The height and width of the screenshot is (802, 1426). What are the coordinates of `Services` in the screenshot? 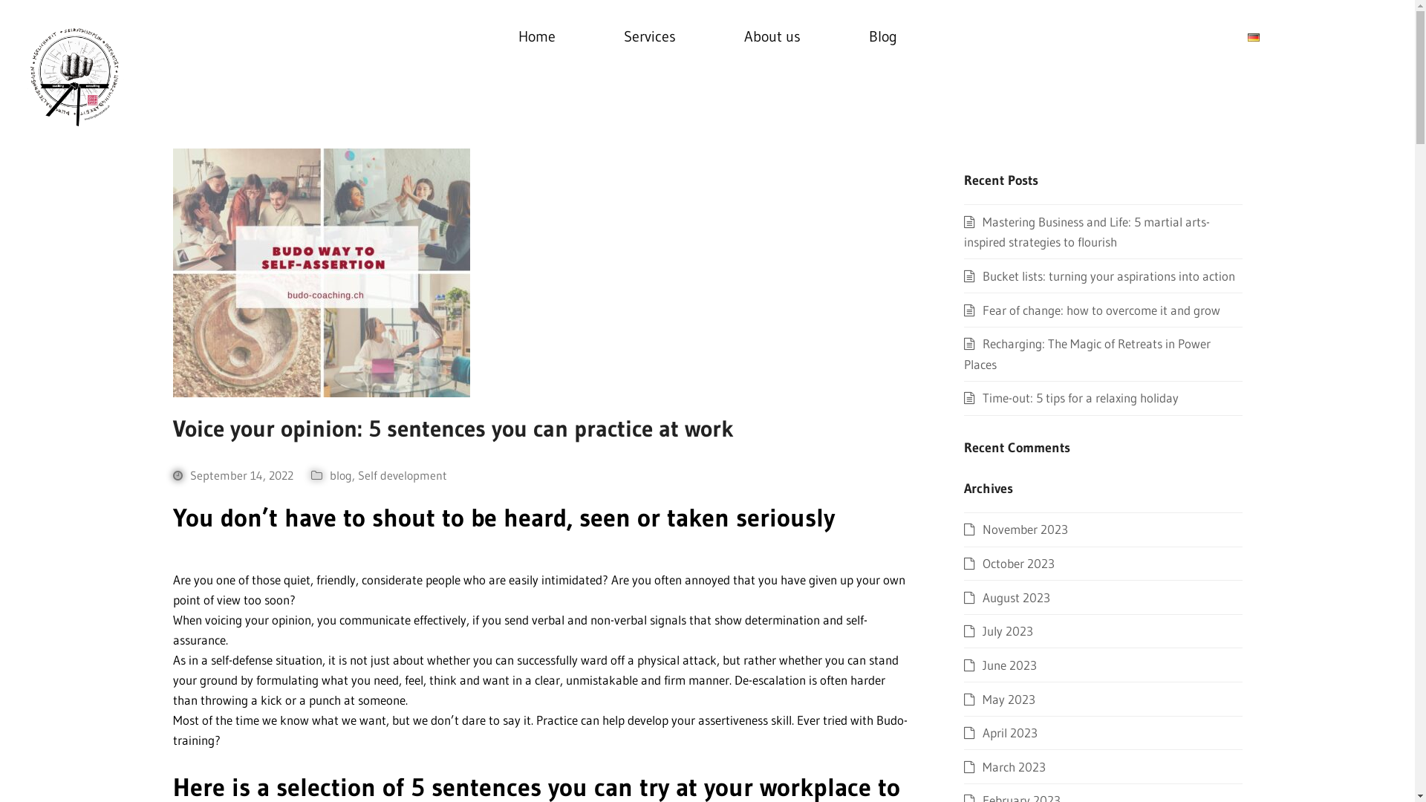 It's located at (650, 37).